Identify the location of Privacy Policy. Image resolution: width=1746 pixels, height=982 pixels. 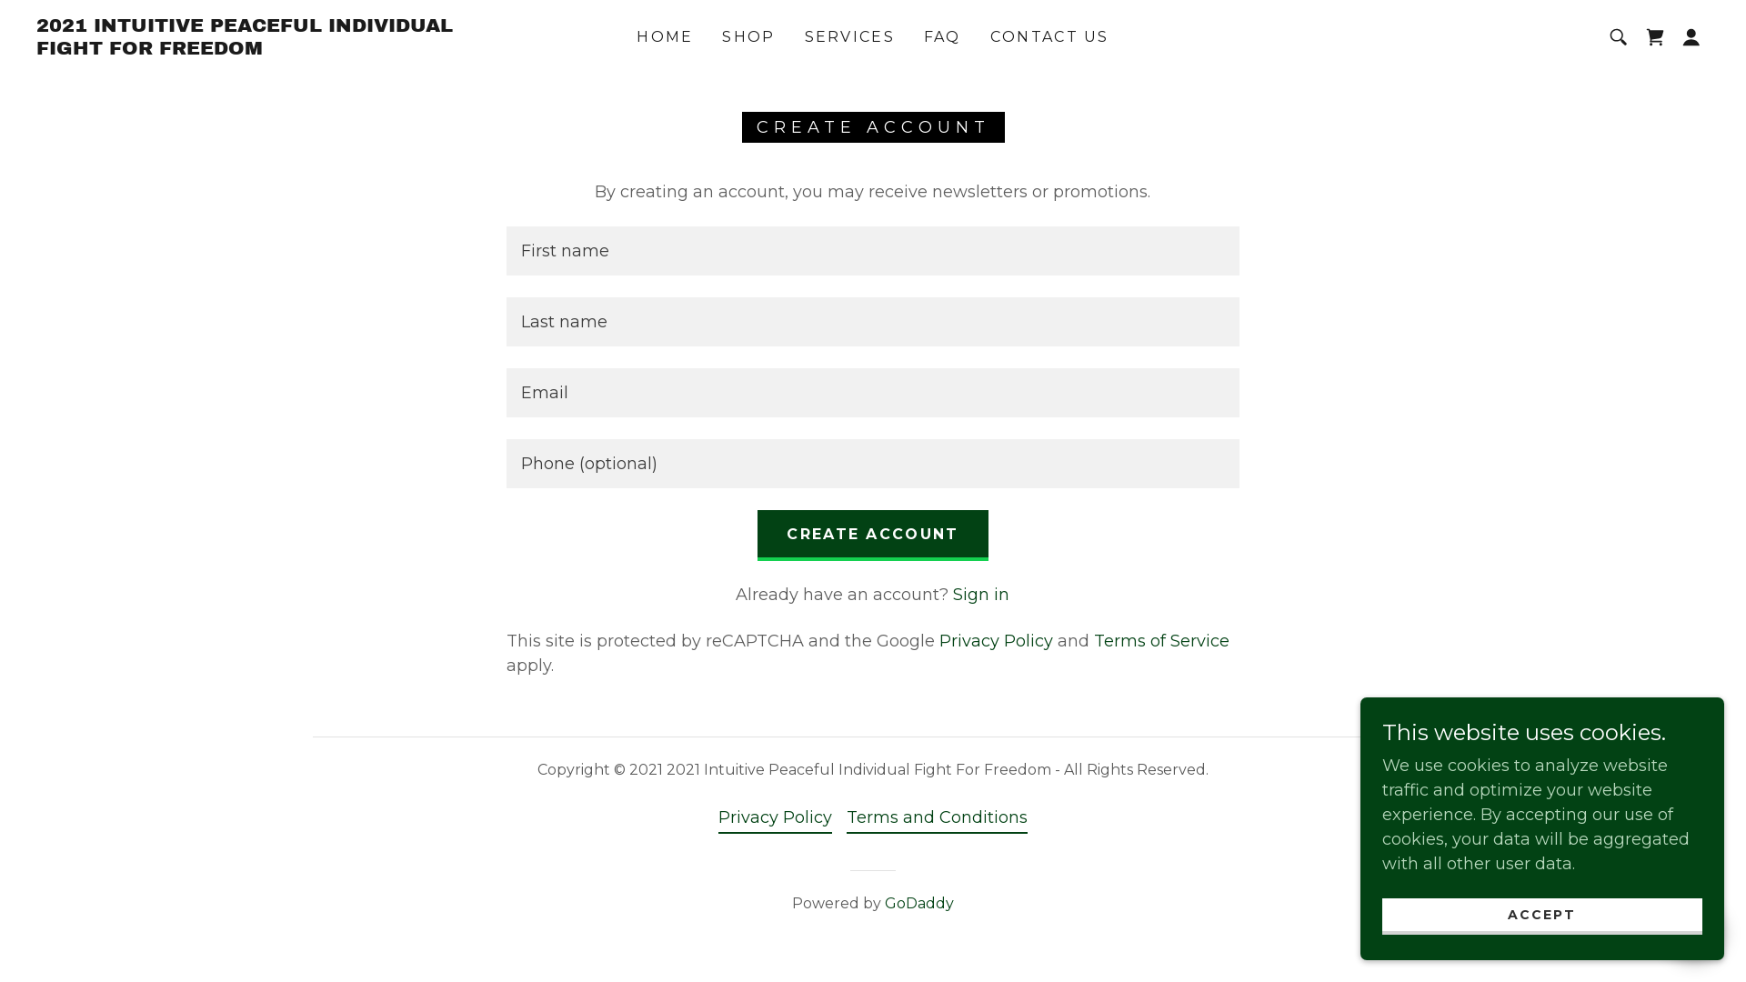
(997, 641).